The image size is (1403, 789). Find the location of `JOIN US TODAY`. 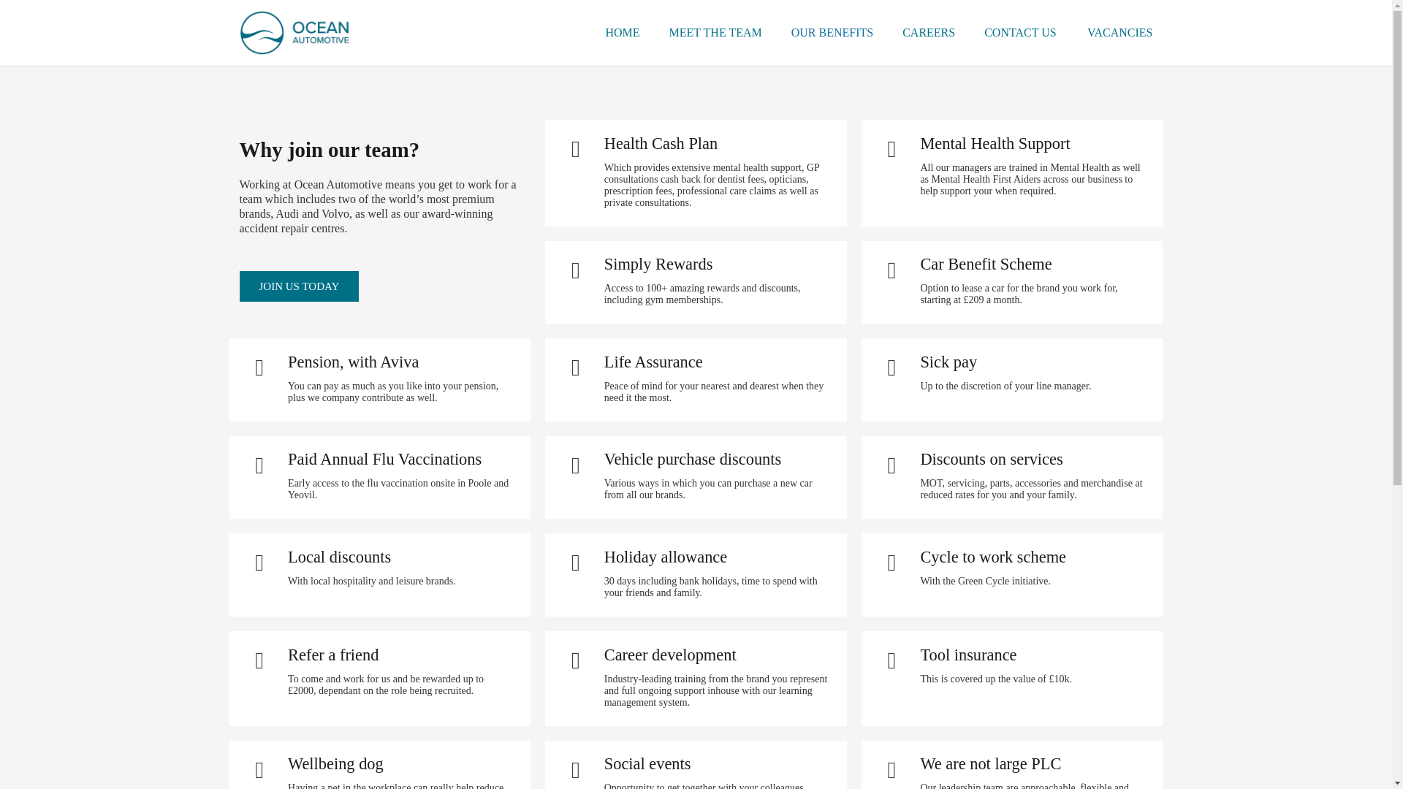

JOIN US TODAY is located at coordinates (300, 286).